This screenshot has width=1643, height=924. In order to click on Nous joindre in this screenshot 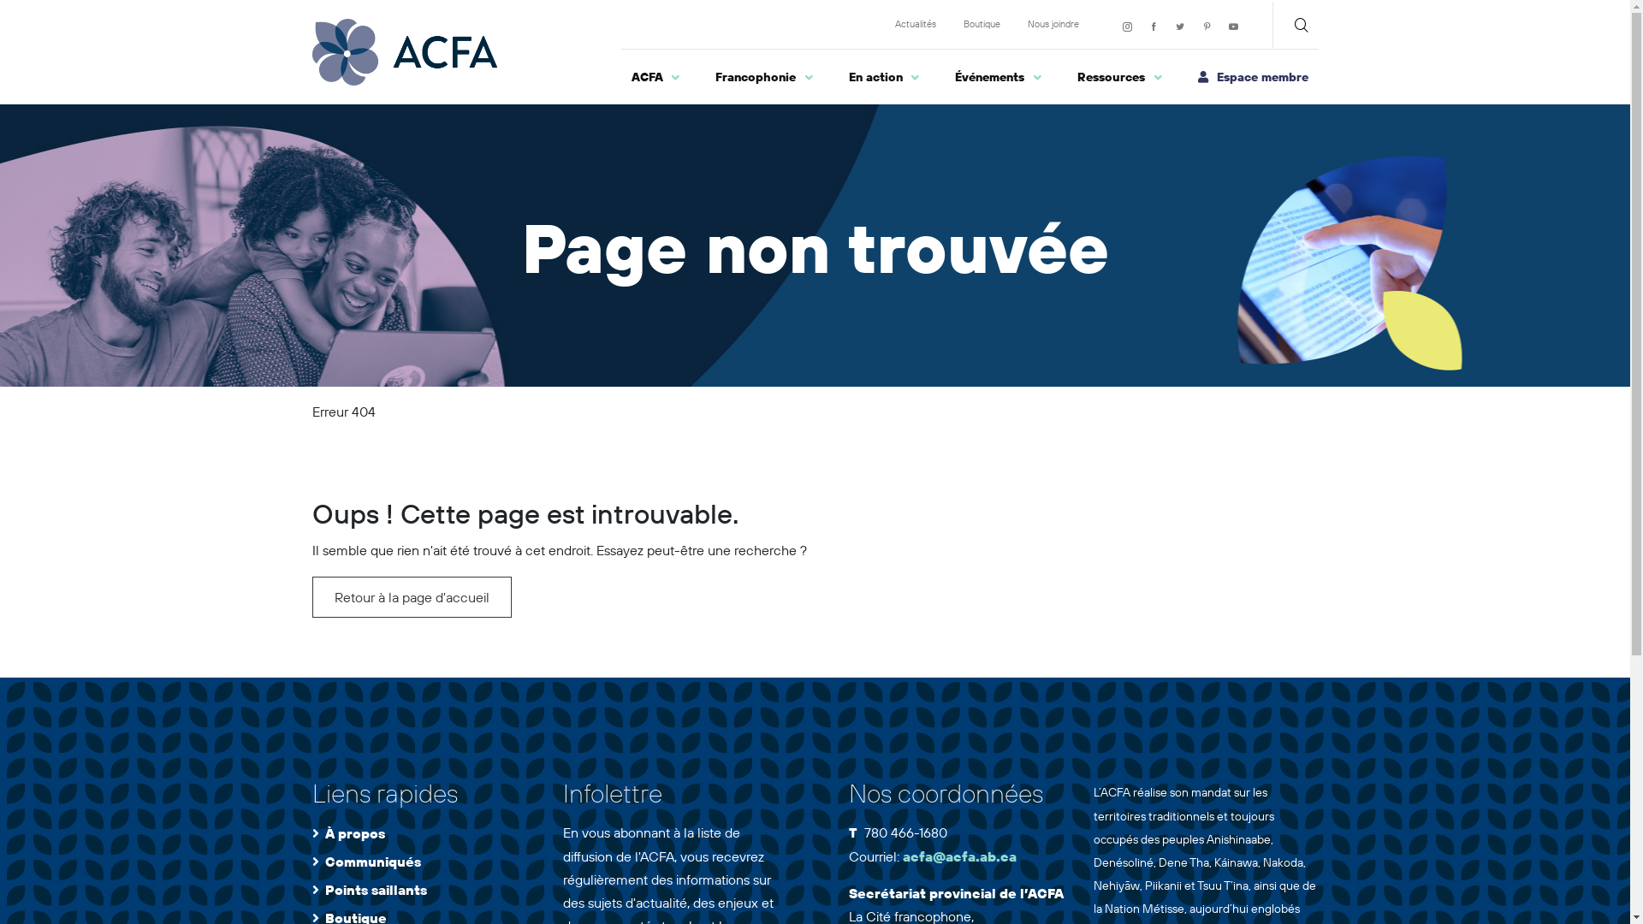, I will do `click(1053, 24)`.